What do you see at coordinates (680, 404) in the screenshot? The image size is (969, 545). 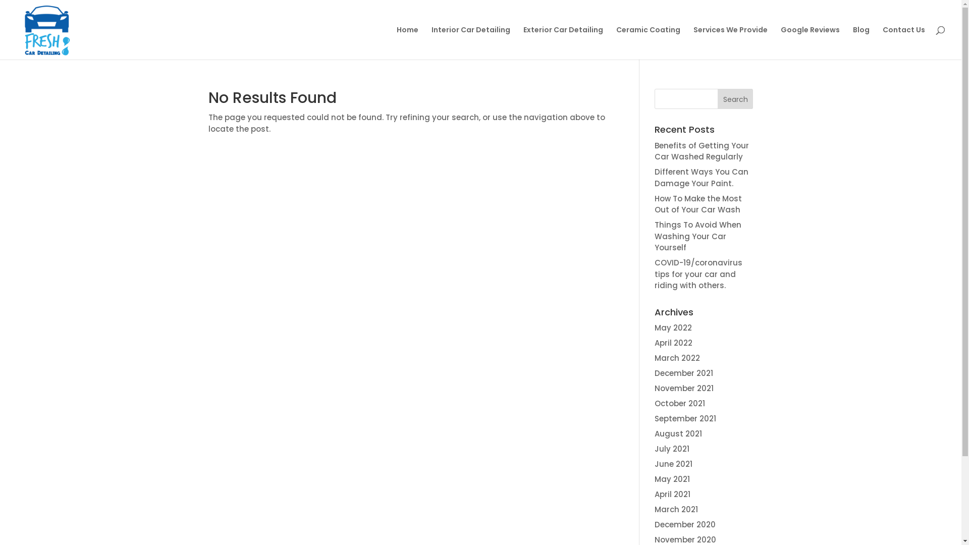 I see `October 2021` at bounding box center [680, 404].